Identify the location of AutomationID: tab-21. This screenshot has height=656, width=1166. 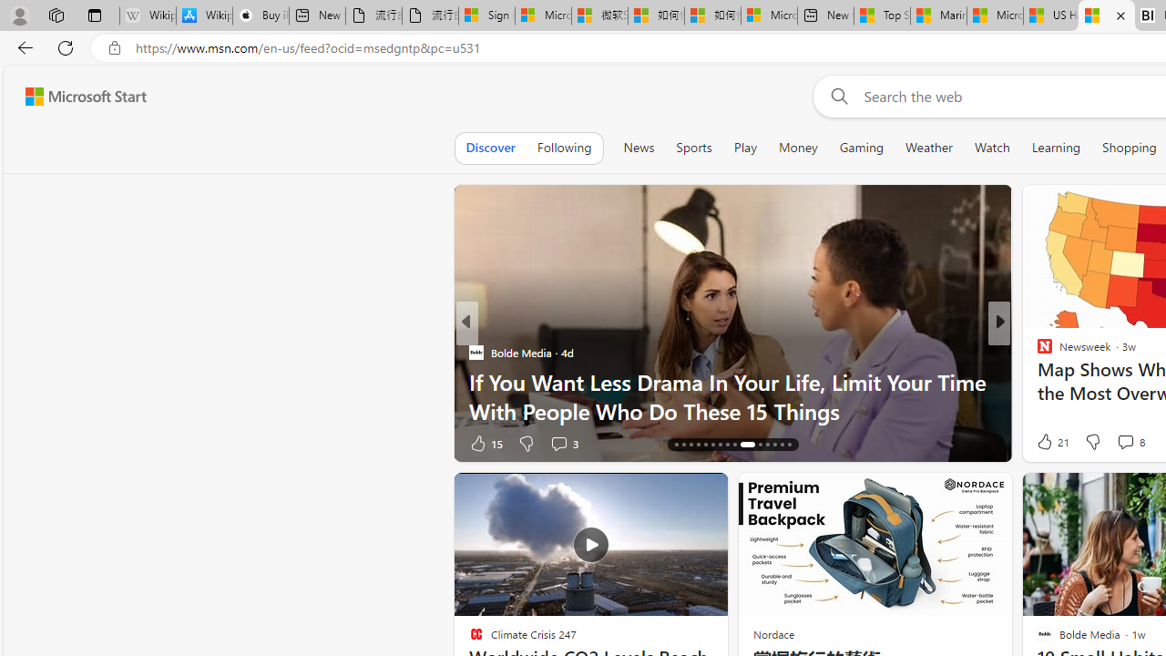
(712, 445).